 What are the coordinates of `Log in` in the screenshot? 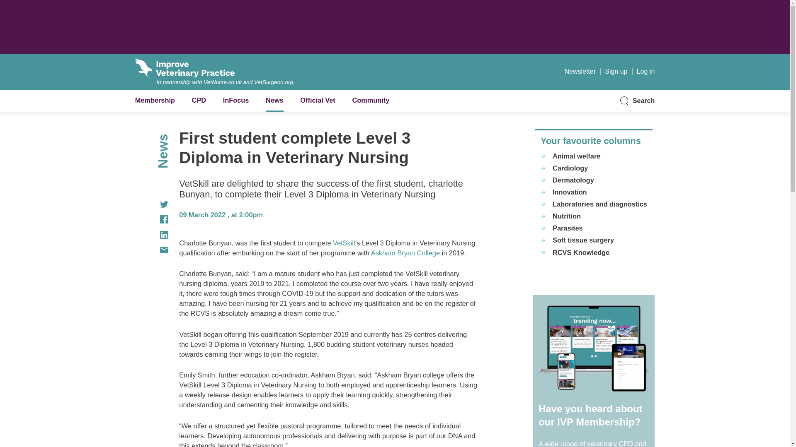 It's located at (646, 71).